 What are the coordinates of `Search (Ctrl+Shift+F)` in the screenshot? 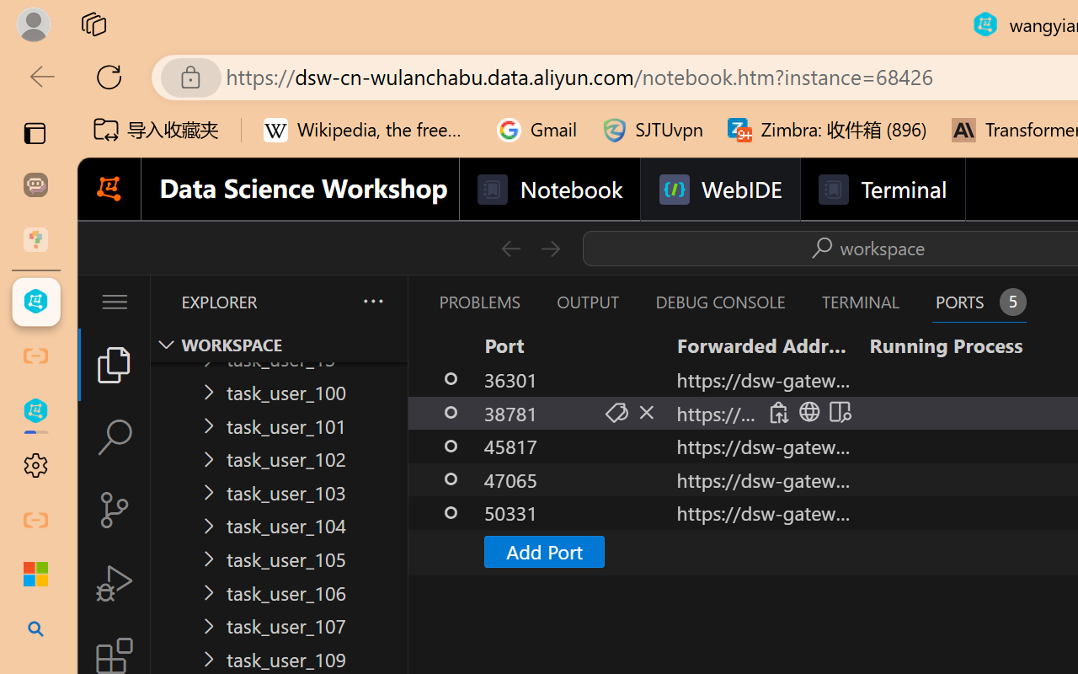 It's located at (115, 437).